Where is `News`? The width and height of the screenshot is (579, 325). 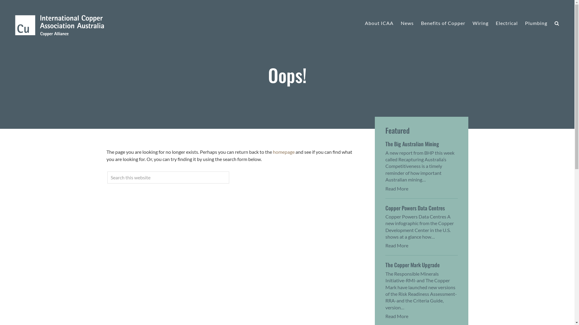
News is located at coordinates (407, 23).